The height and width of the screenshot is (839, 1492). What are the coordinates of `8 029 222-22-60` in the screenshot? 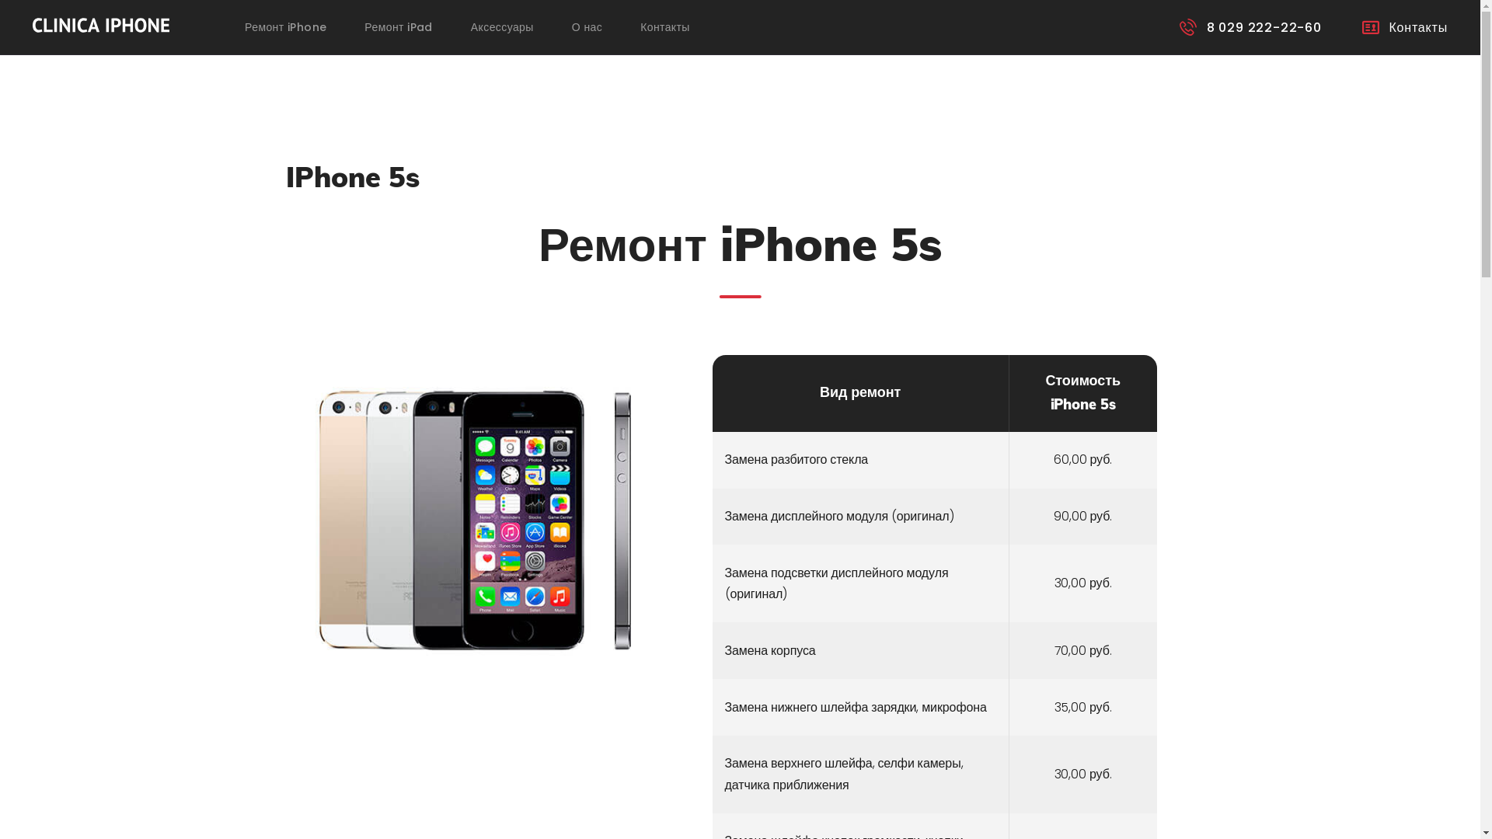 It's located at (1251, 27).